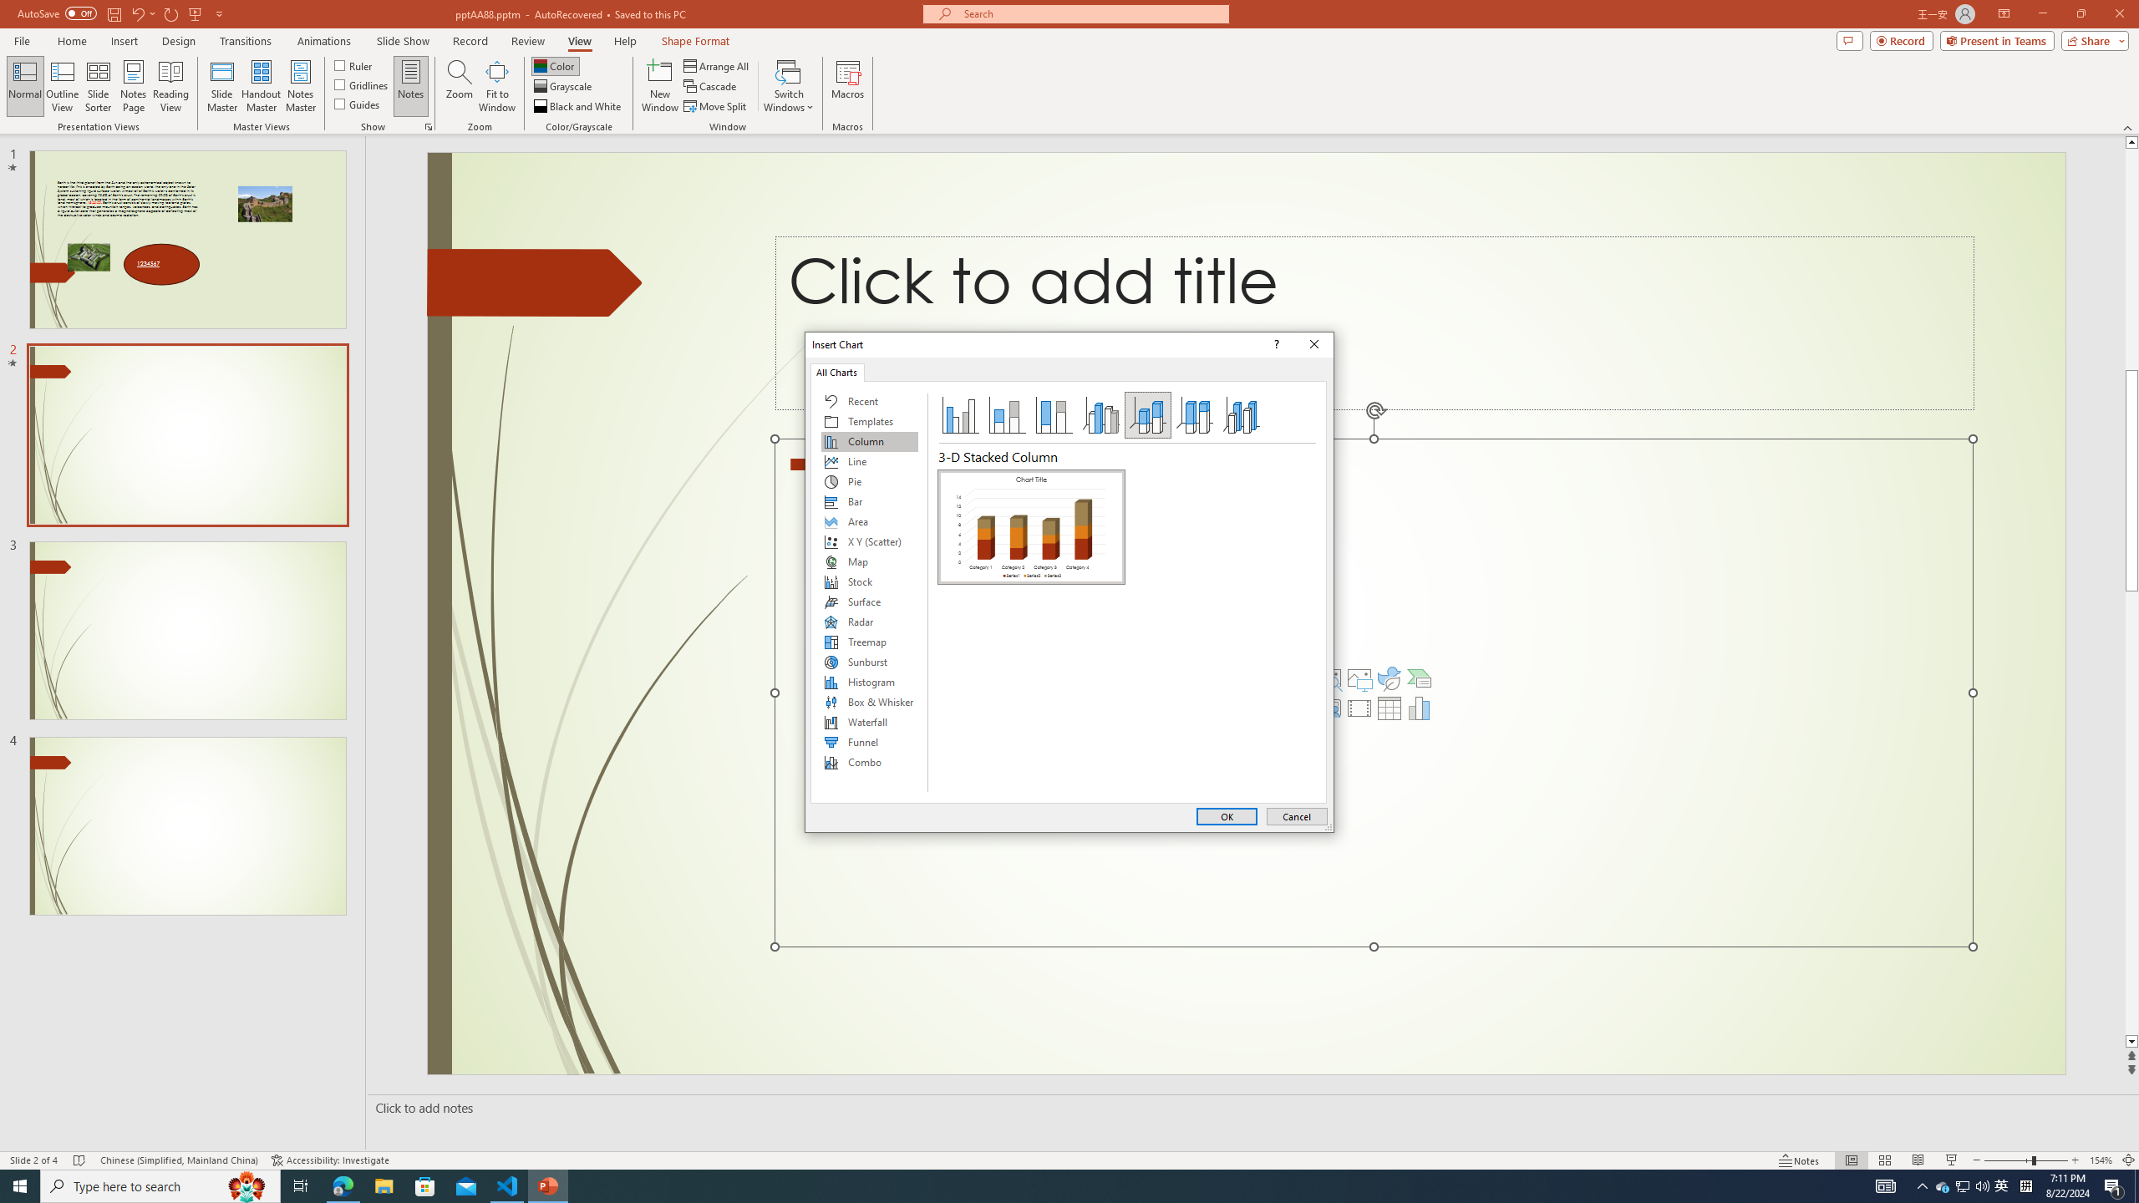  What do you see at coordinates (869, 521) in the screenshot?
I see `Area` at bounding box center [869, 521].